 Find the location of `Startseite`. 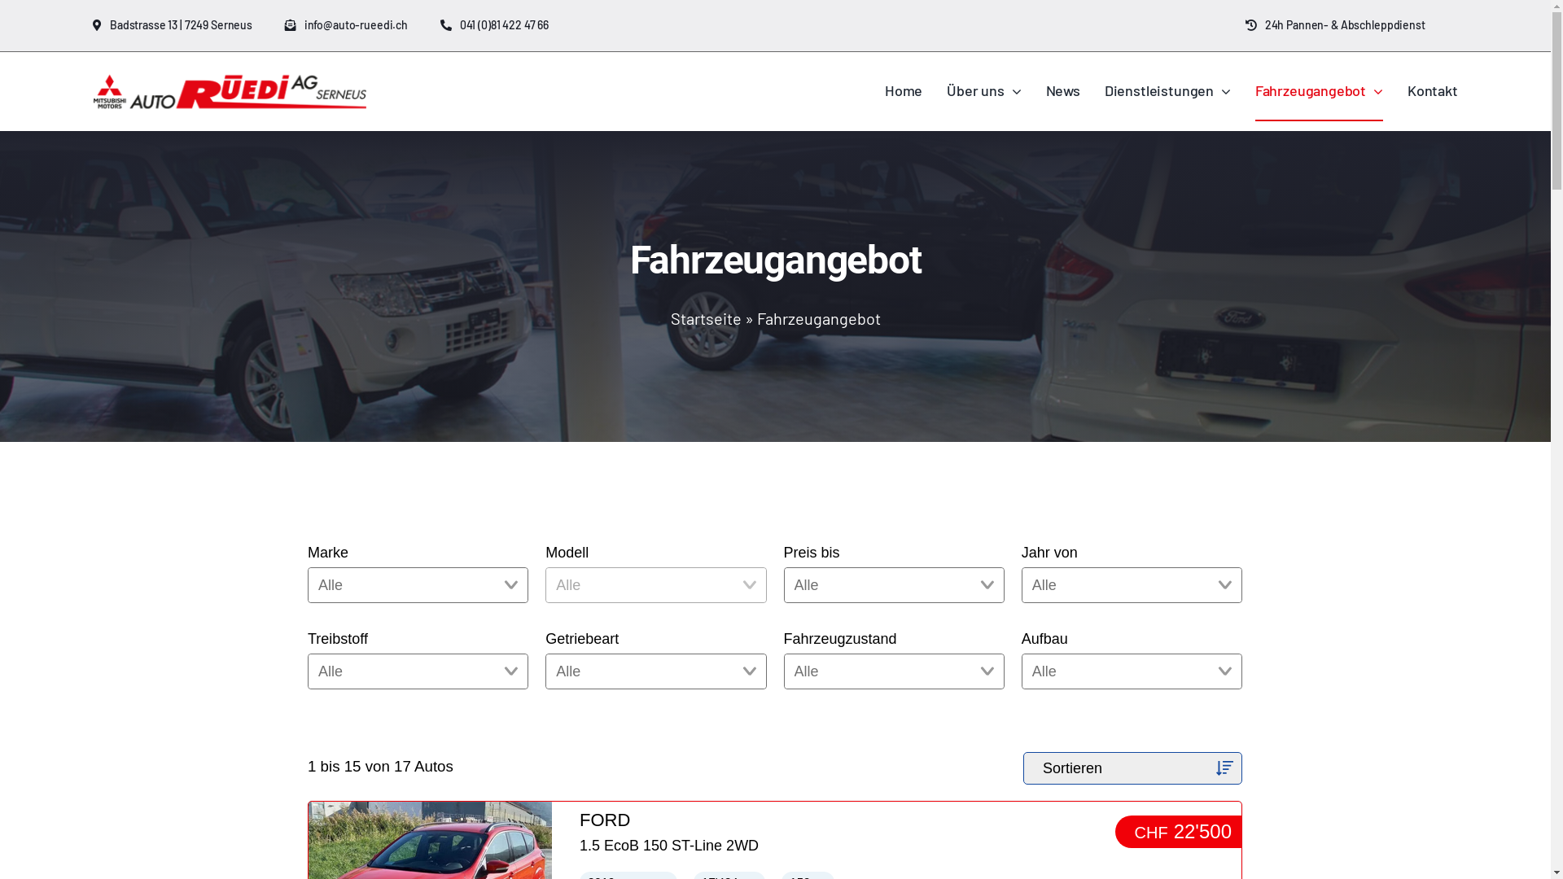

Startseite is located at coordinates (707, 318).